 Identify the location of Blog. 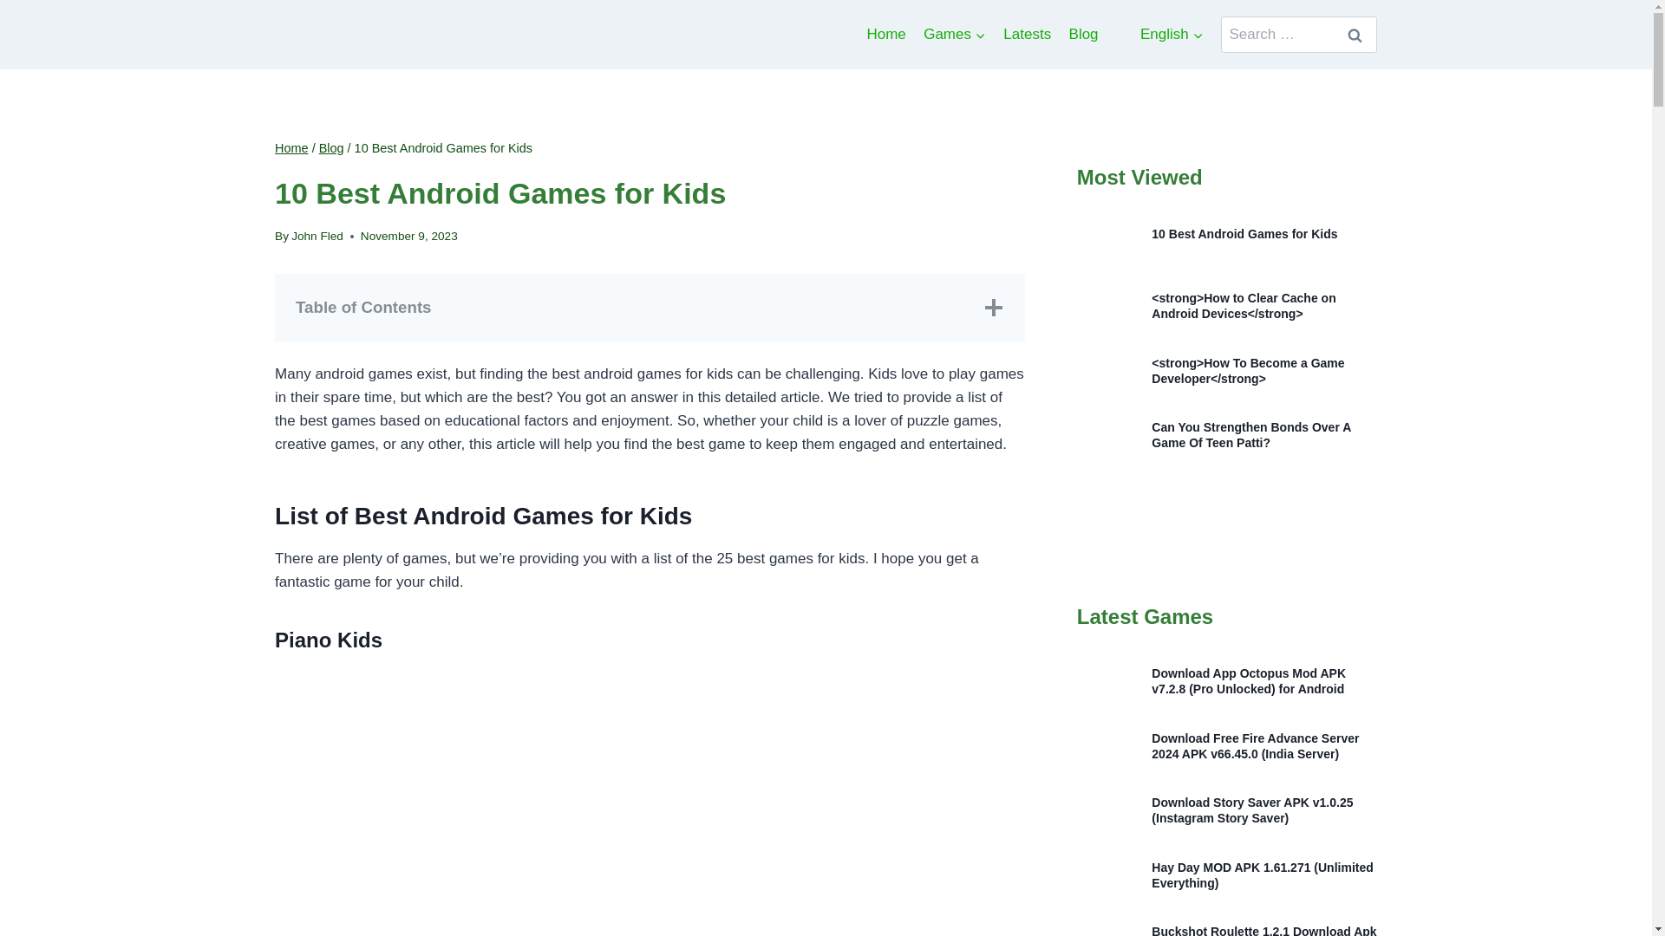
(1082, 35).